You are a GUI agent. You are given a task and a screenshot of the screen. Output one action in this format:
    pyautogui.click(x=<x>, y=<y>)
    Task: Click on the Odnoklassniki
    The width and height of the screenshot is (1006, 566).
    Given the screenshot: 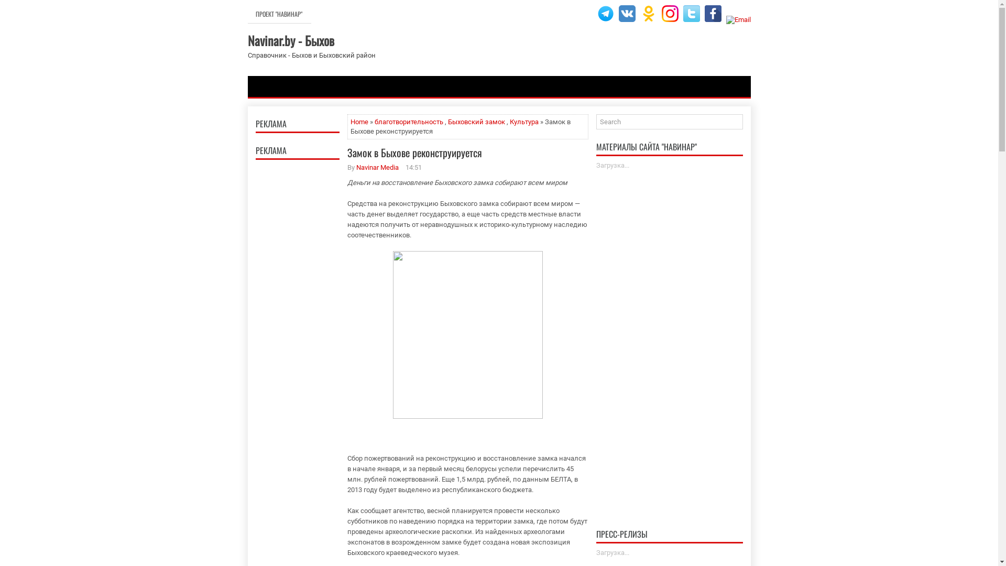 What is the action you would take?
    pyautogui.click(x=649, y=14)
    